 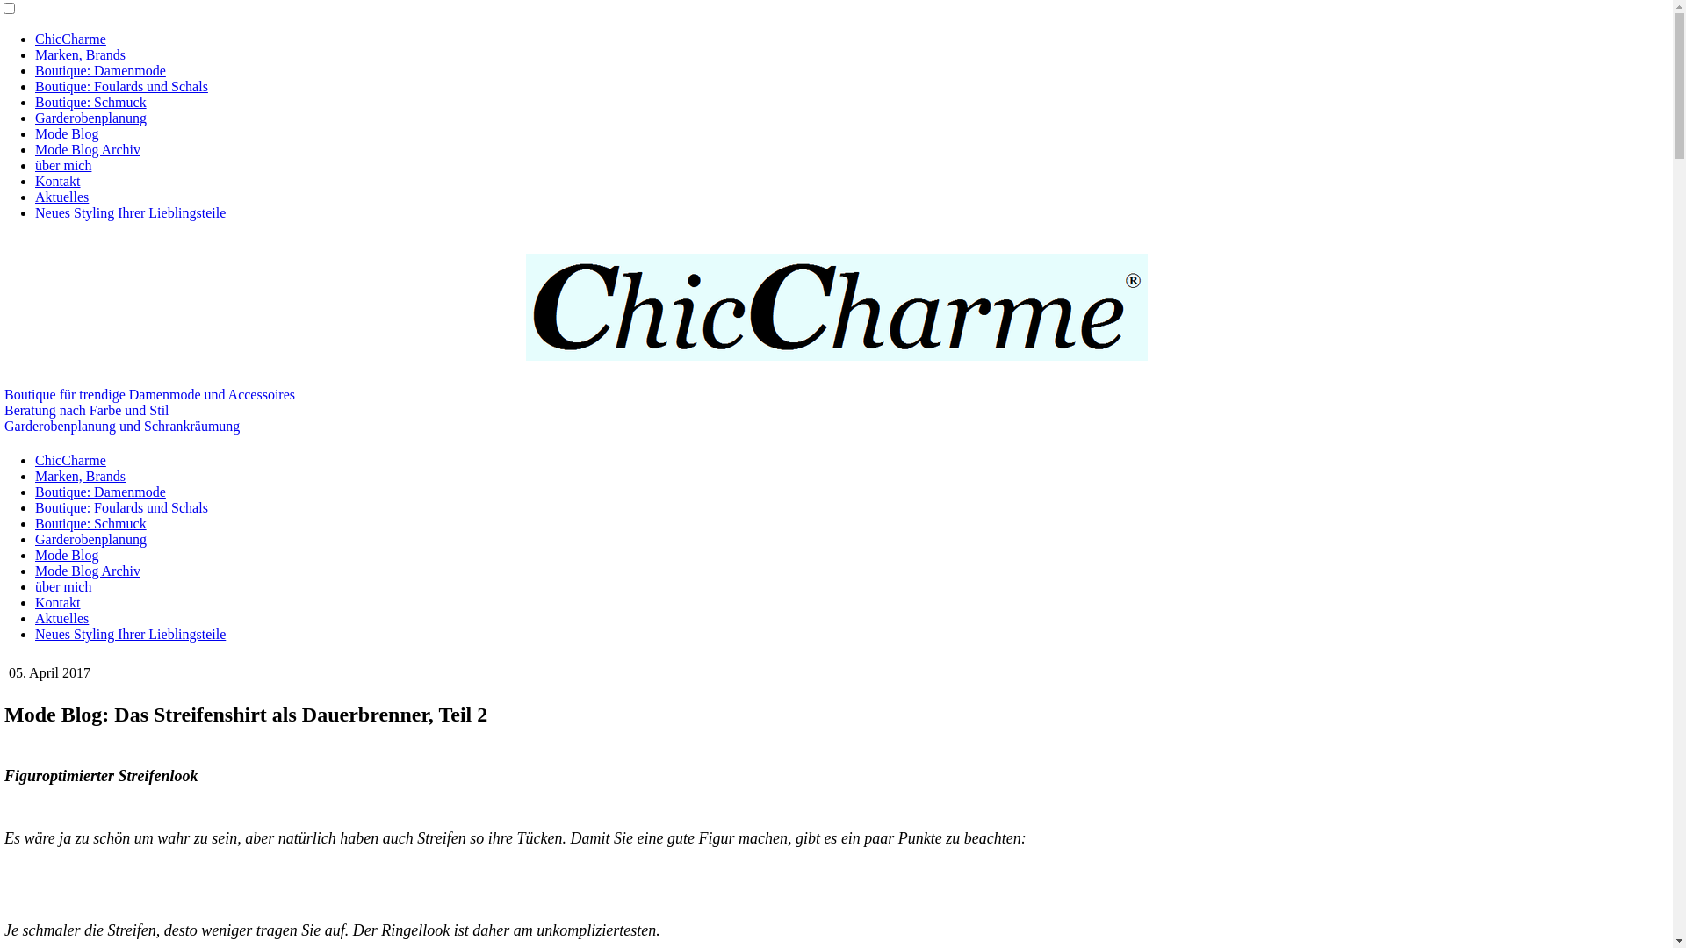 I want to click on Garderobenplanung, so click(x=91, y=539).